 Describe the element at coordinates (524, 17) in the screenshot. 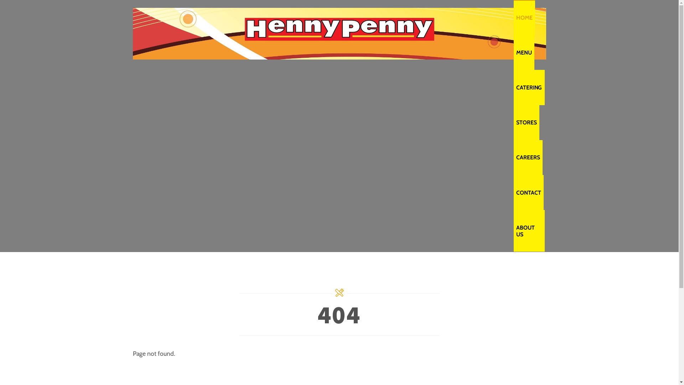

I see `HOME` at that location.